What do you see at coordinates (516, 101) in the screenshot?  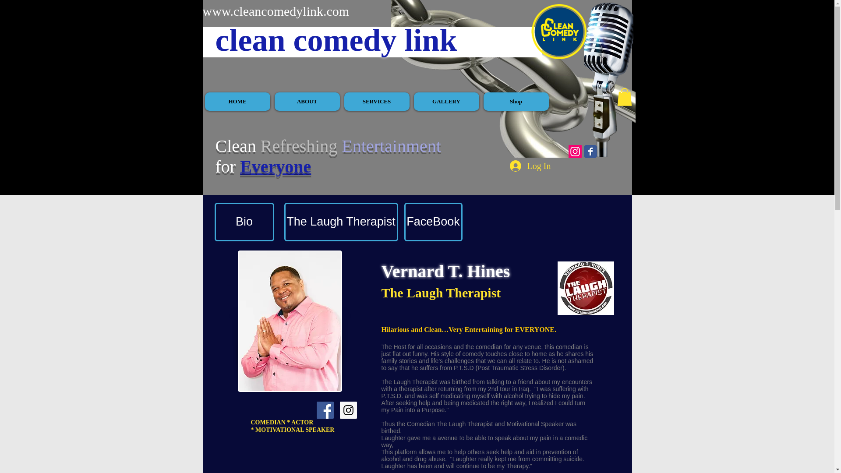 I see `Shop` at bounding box center [516, 101].